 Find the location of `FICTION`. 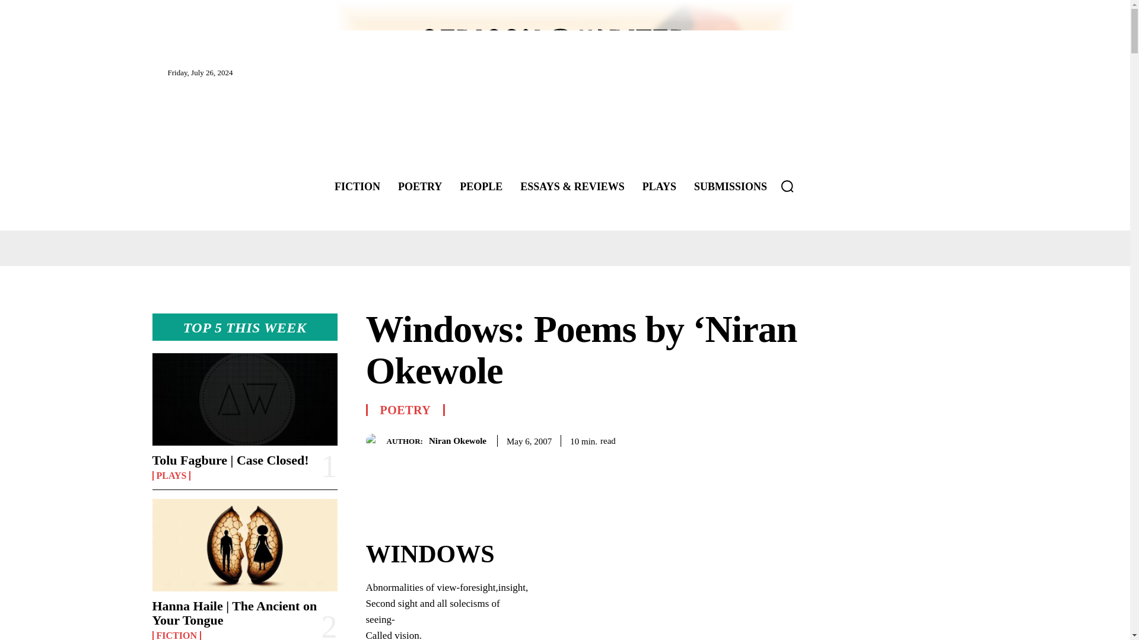

FICTION is located at coordinates (176, 635).